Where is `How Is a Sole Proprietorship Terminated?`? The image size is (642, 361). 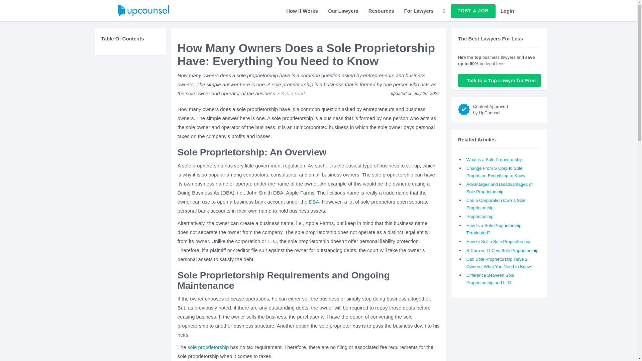 How Is a Sole Proprietorship Terminated? is located at coordinates (494, 229).